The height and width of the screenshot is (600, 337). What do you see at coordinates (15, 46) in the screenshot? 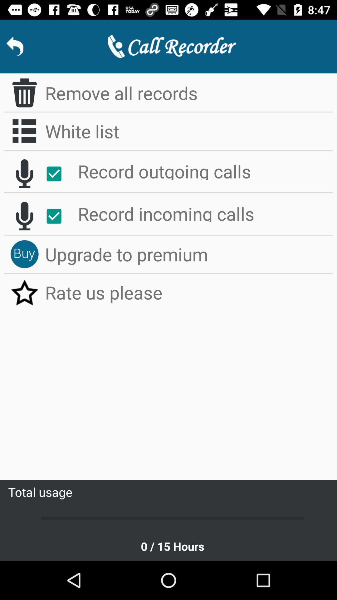
I see `switch to previous page` at bounding box center [15, 46].